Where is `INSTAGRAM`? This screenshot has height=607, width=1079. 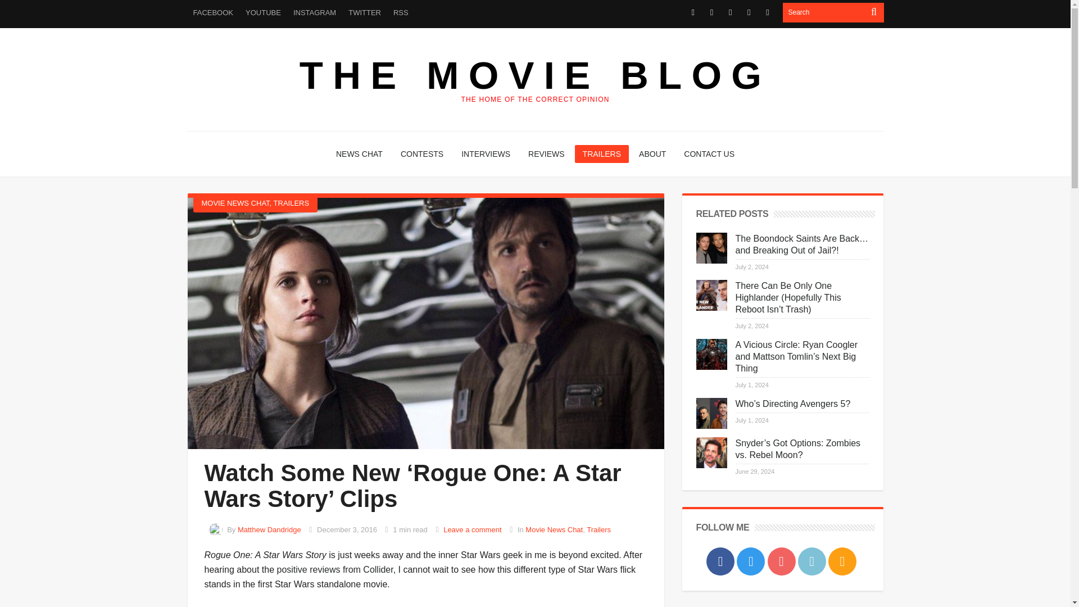
INSTAGRAM is located at coordinates (314, 12).